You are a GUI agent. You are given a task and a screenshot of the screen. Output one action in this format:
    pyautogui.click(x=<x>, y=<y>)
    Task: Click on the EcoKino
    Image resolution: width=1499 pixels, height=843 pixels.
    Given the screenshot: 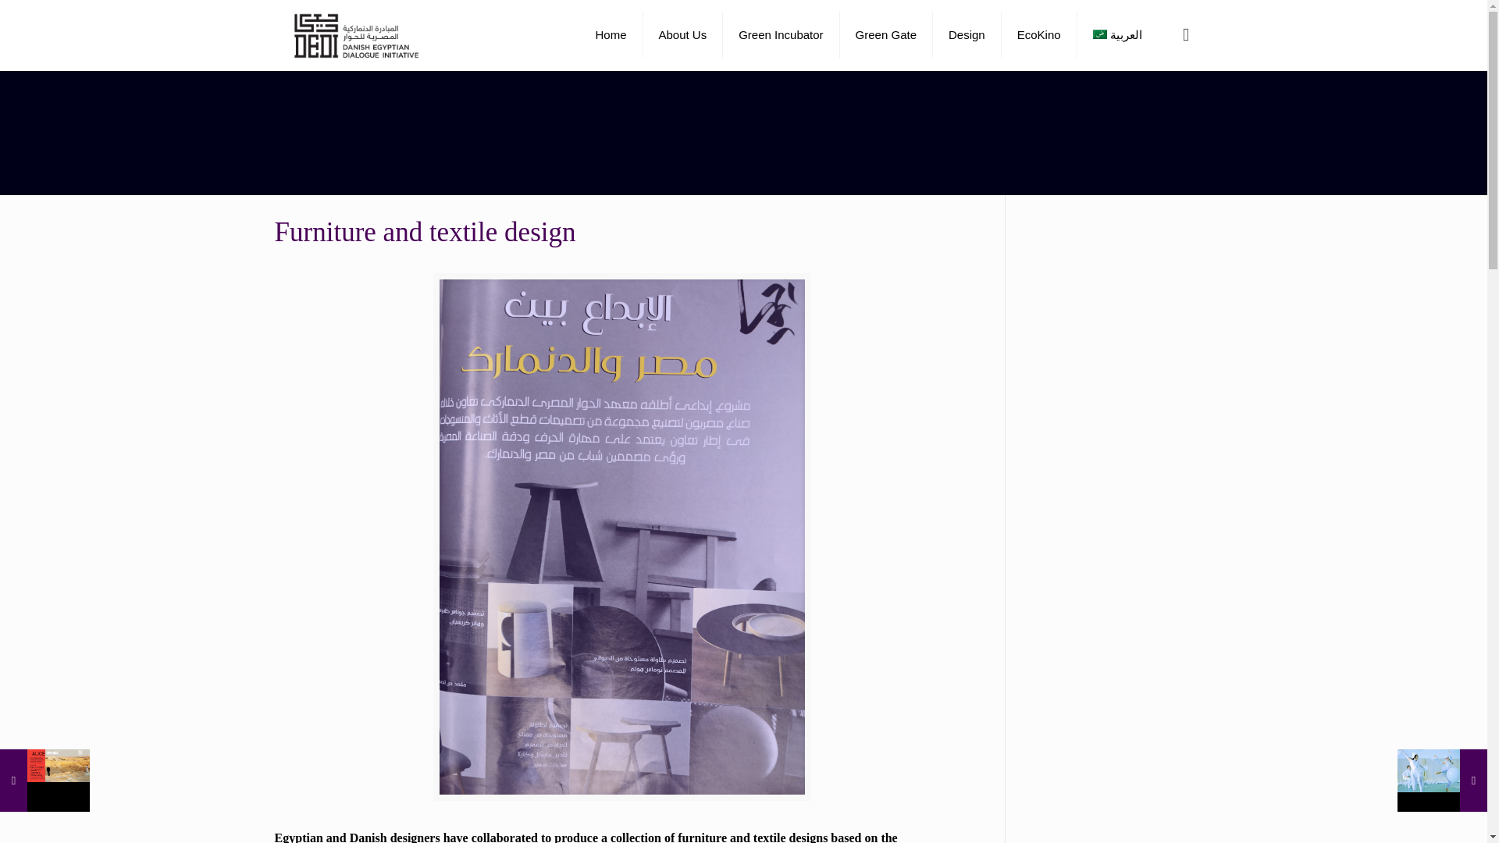 What is the action you would take?
    pyautogui.click(x=1039, y=34)
    